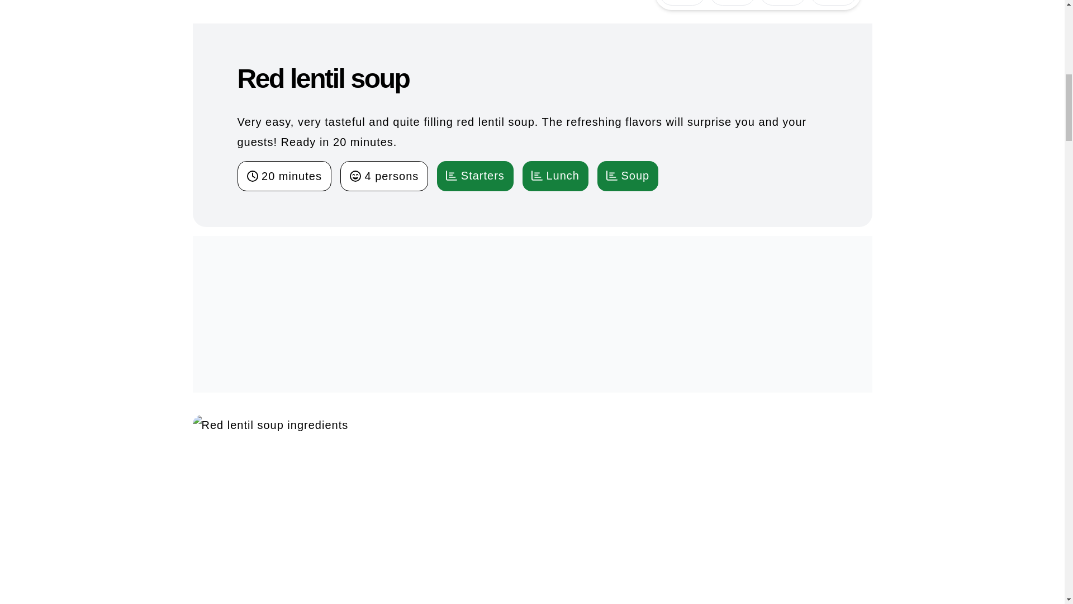 The image size is (1073, 604). Describe the element at coordinates (628, 176) in the screenshot. I see `Soup` at that location.